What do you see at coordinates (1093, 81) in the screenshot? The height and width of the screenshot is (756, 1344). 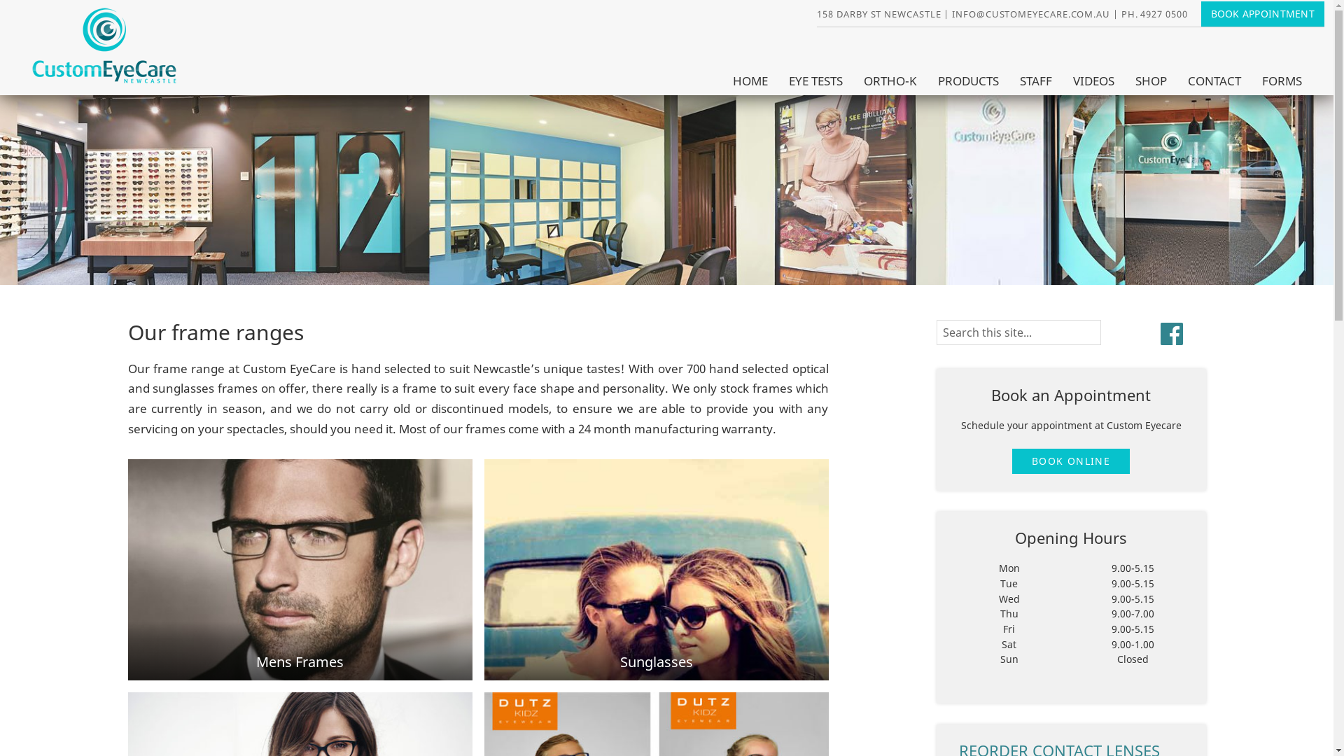 I see `VIDEOS` at bounding box center [1093, 81].